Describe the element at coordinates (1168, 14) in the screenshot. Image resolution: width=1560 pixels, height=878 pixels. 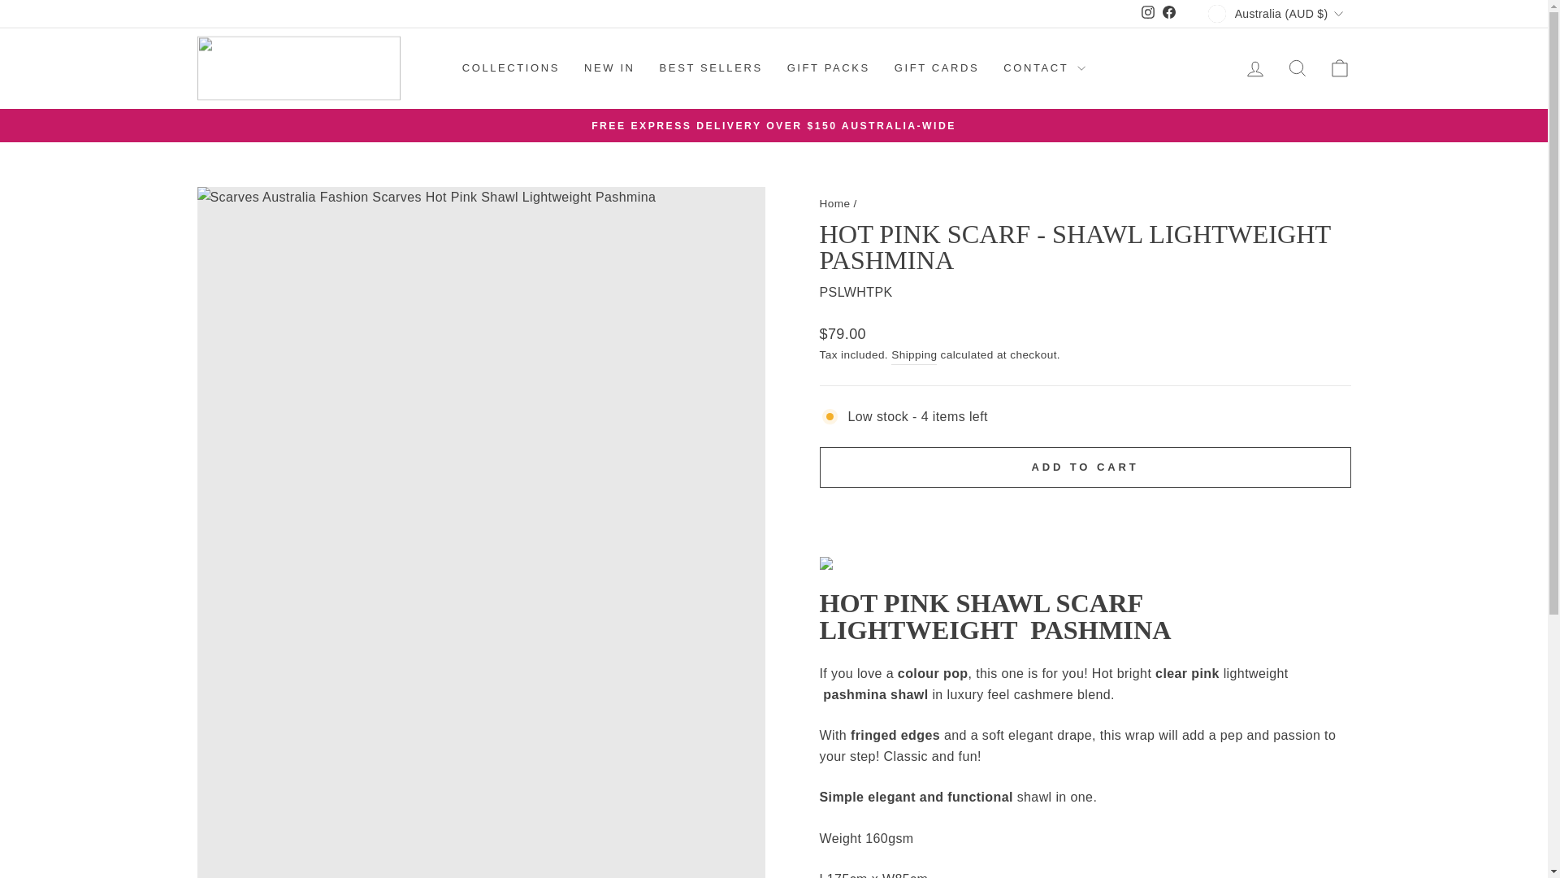
I see `Scarves Australia on Facebook` at that location.